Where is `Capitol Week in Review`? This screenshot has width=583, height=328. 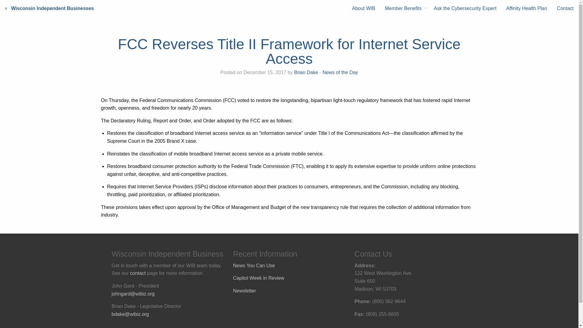 Capitol Week in Review is located at coordinates (259, 278).